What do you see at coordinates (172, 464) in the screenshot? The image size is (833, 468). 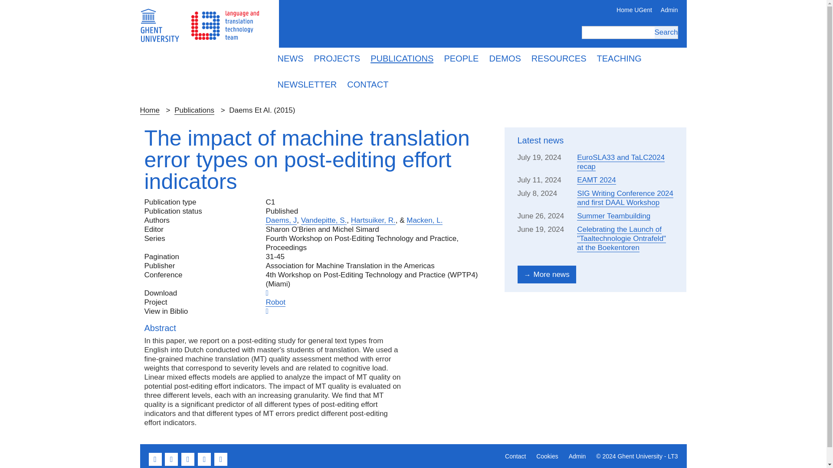 I see `Twitter` at bounding box center [172, 464].